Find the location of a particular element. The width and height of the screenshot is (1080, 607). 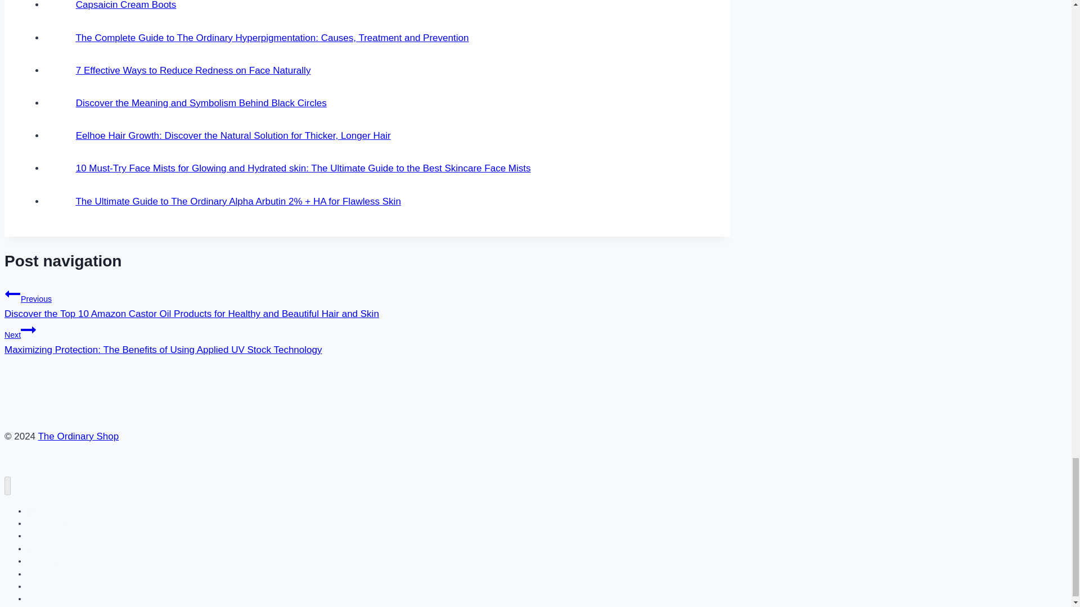

Continue is located at coordinates (28, 329).